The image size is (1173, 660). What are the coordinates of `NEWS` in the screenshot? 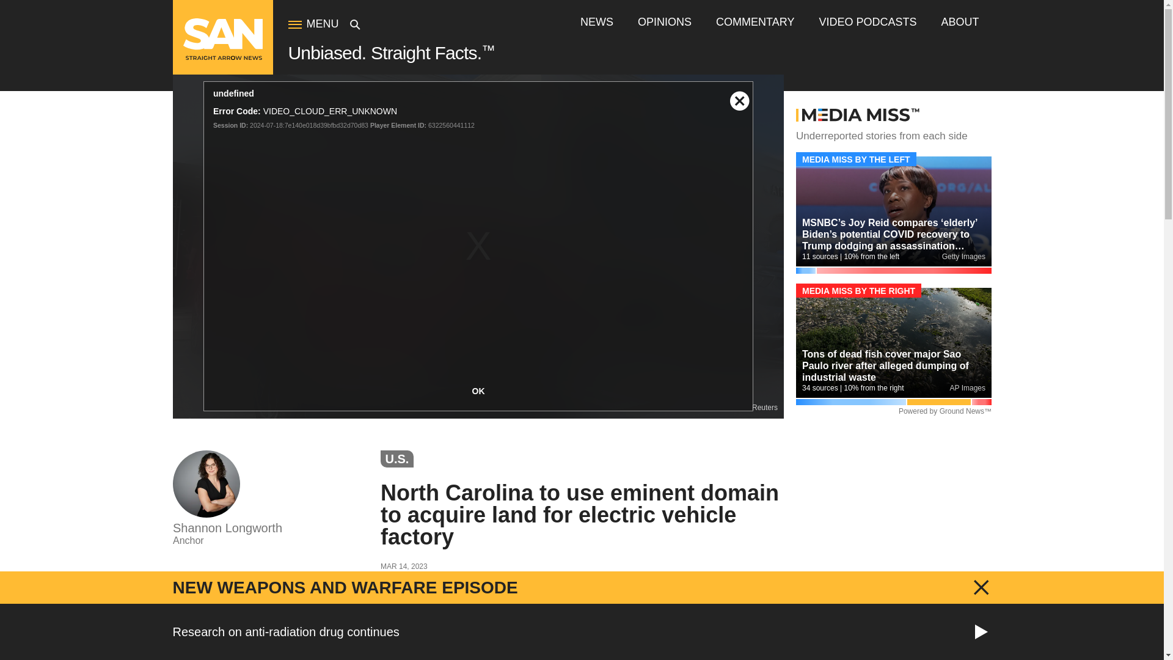 It's located at (597, 22).